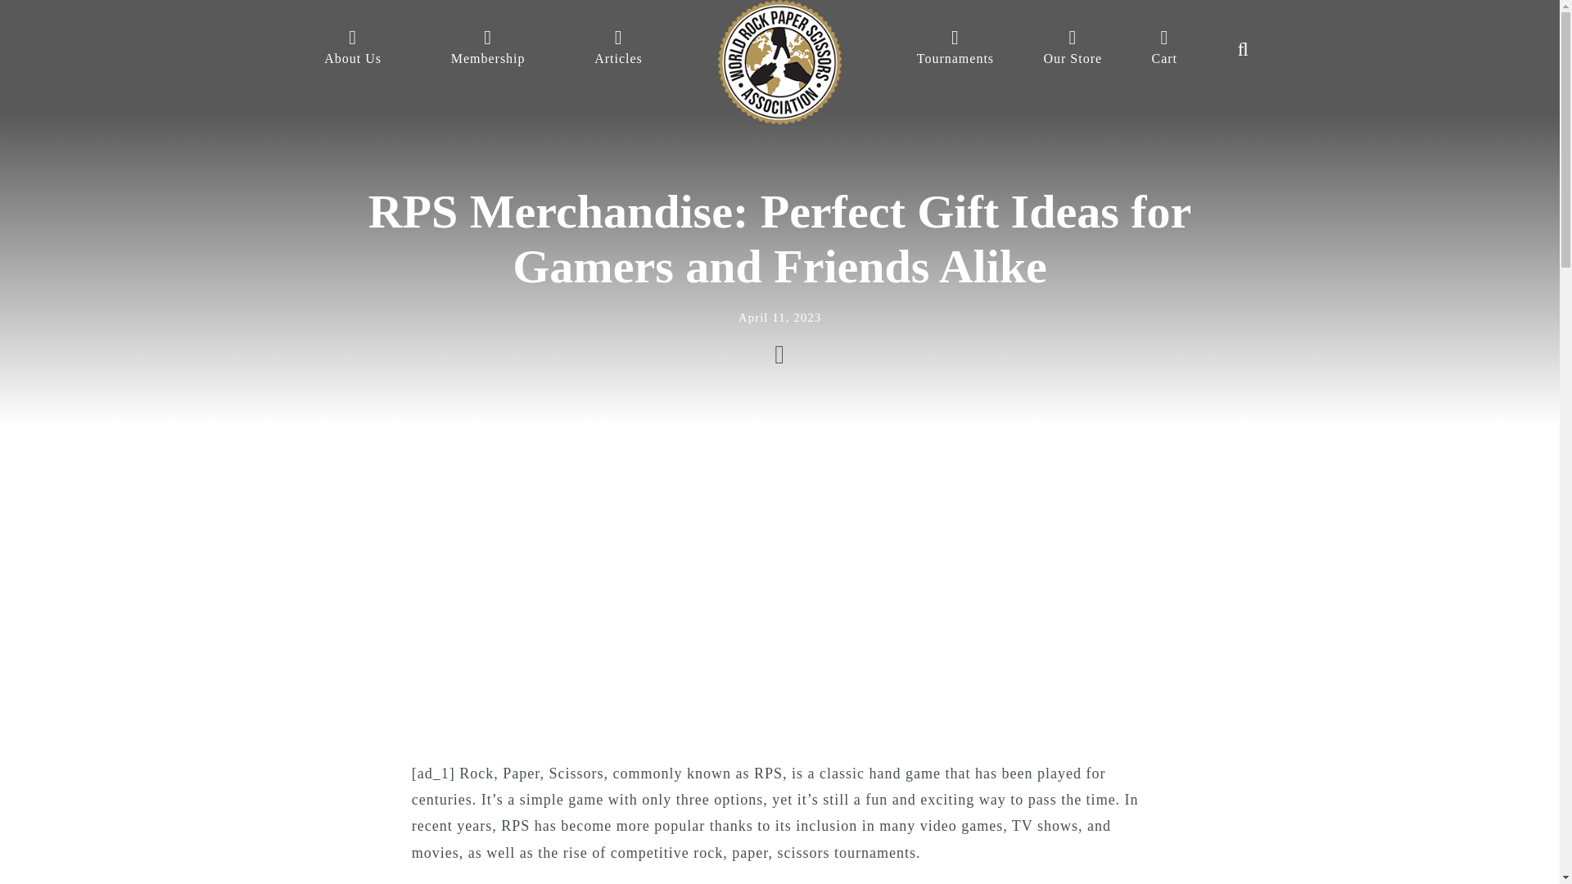  Describe the element at coordinates (175, 812) in the screenshot. I see `Advertisement` at that location.